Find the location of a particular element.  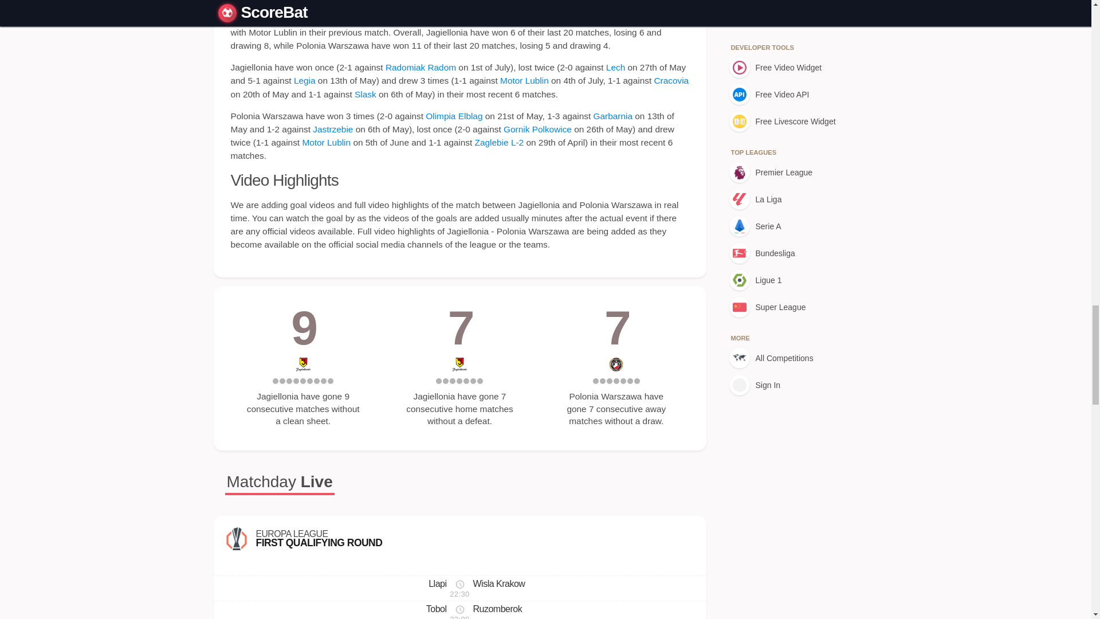

Olimpia Elblag is located at coordinates (459, 588).